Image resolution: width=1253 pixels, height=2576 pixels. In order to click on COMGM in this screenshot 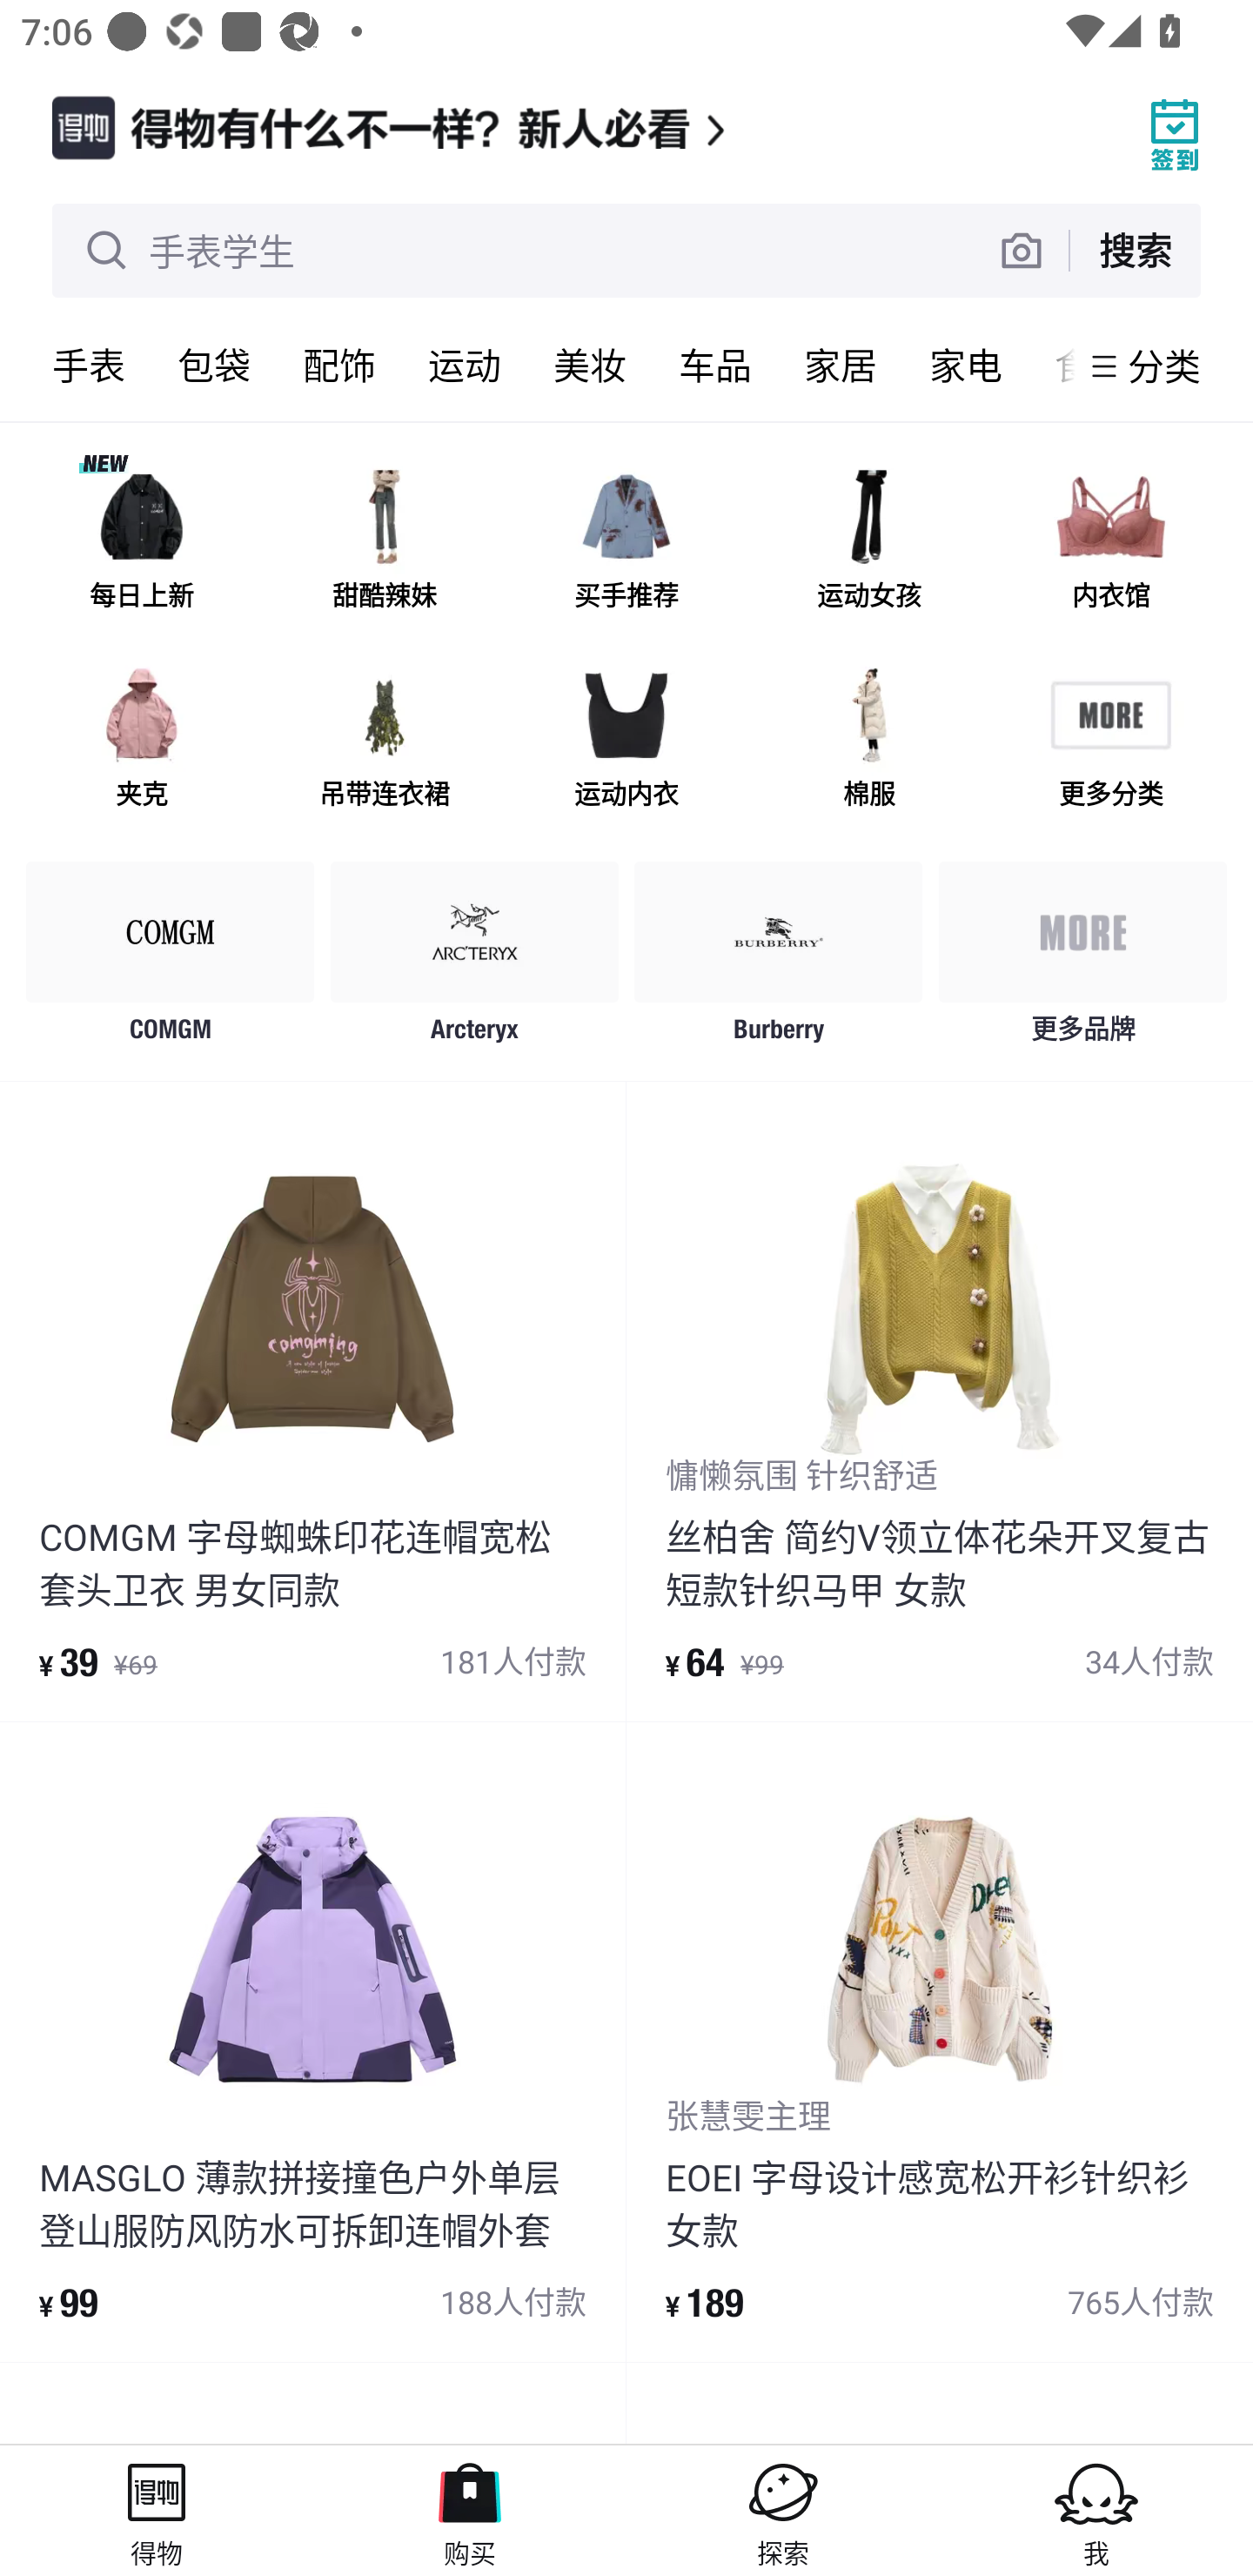, I will do `click(171, 959)`.